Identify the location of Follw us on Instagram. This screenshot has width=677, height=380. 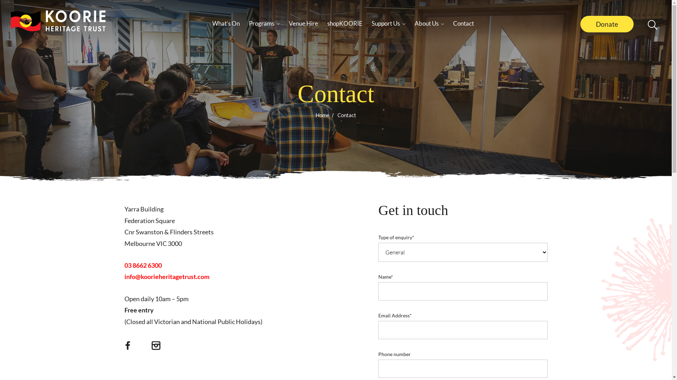
(156, 348).